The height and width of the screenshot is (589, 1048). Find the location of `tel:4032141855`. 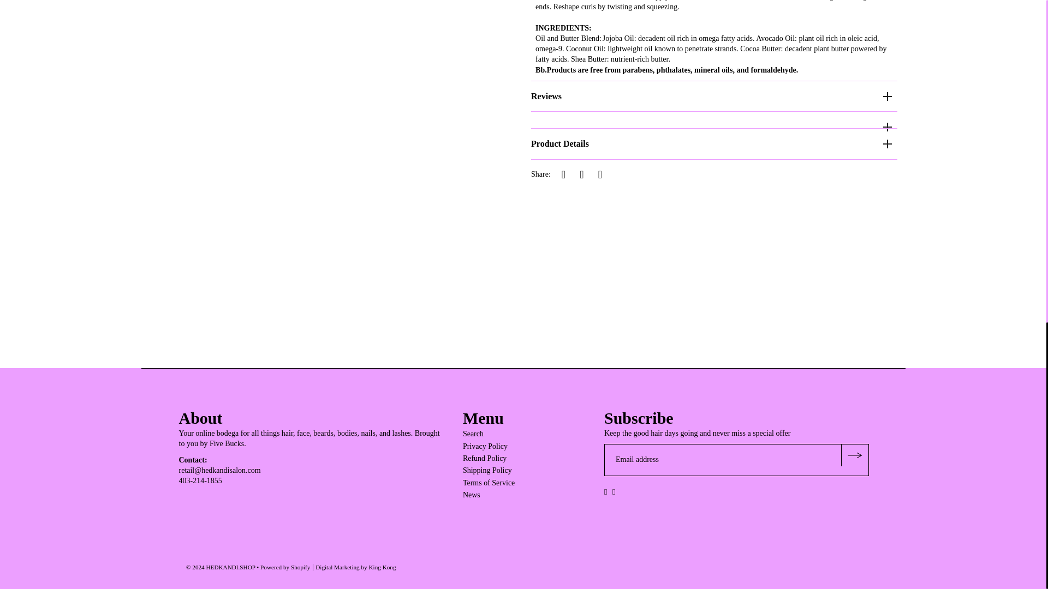

tel:4032141855 is located at coordinates (201, 480).